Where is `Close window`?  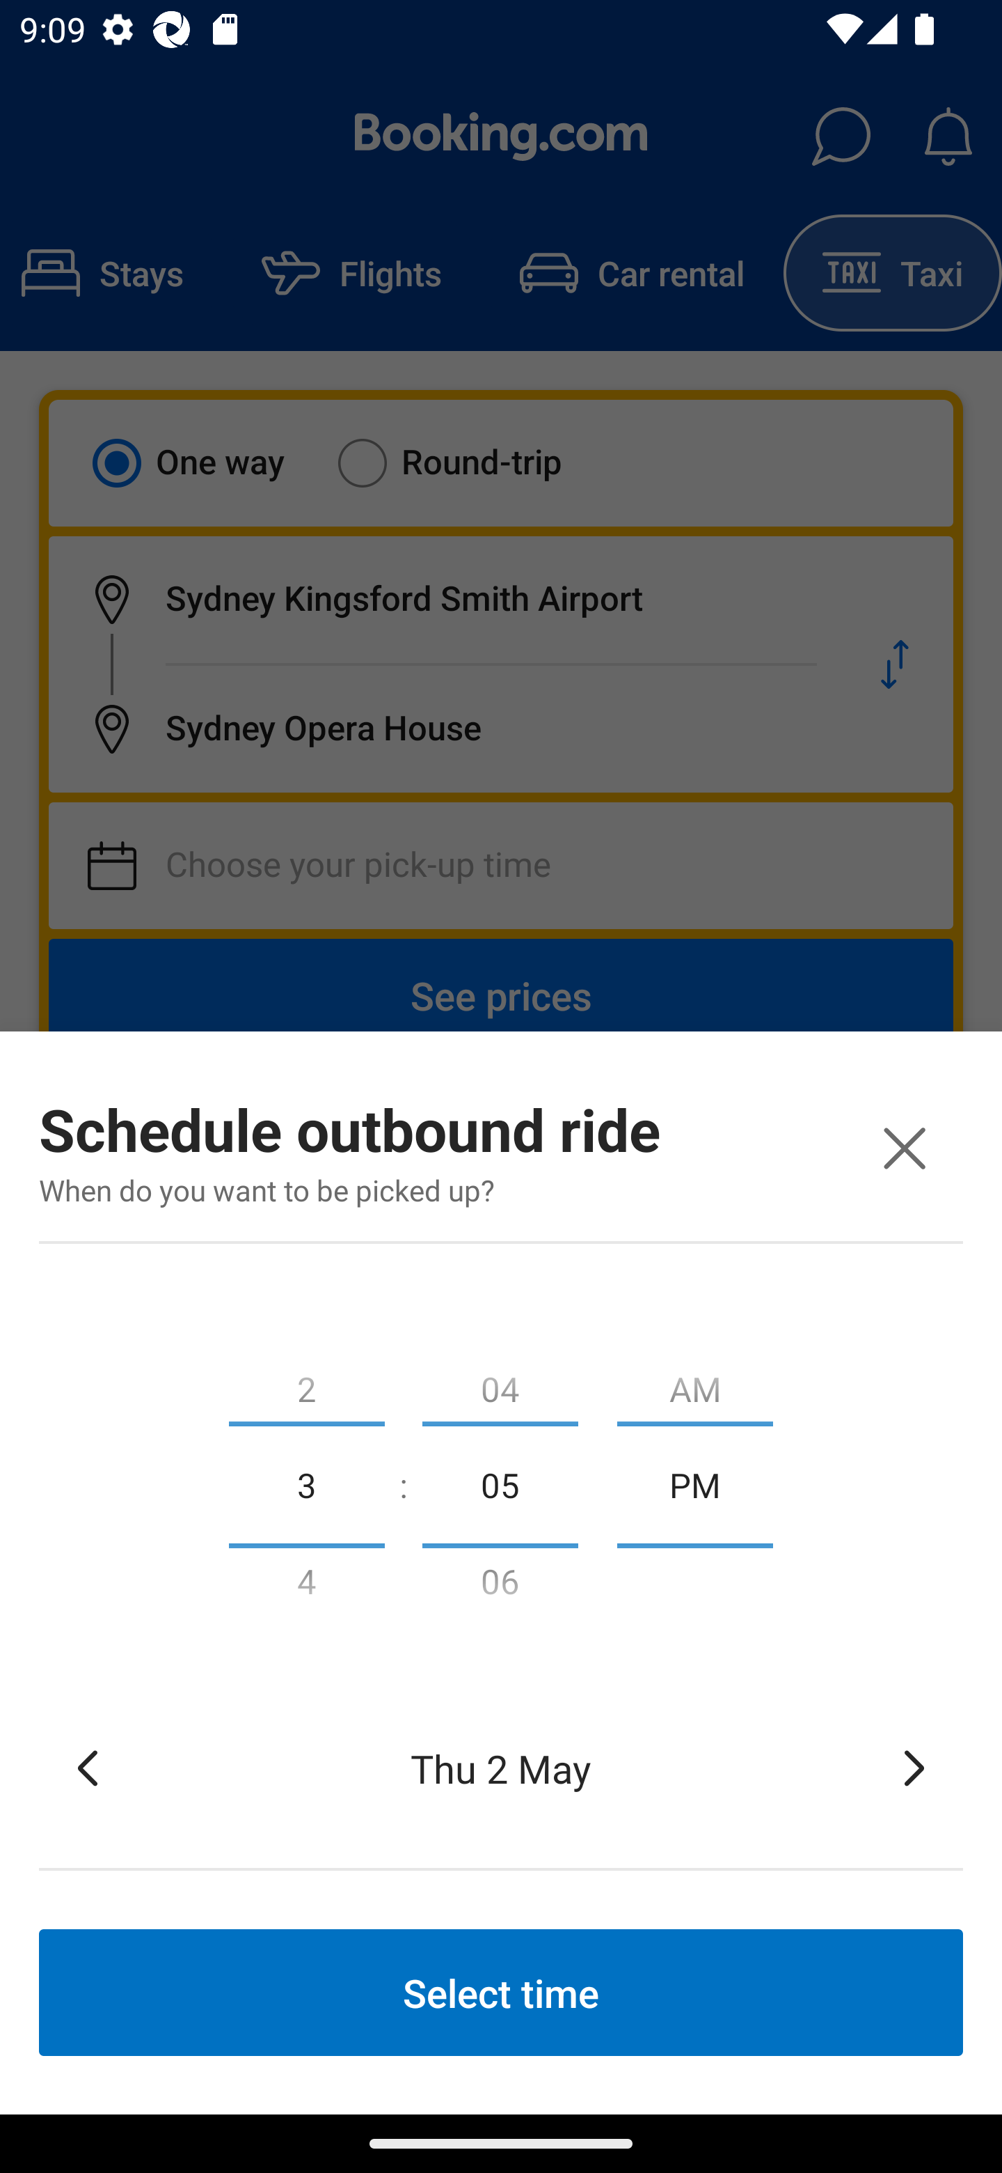
Close window is located at coordinates (904, 1148).